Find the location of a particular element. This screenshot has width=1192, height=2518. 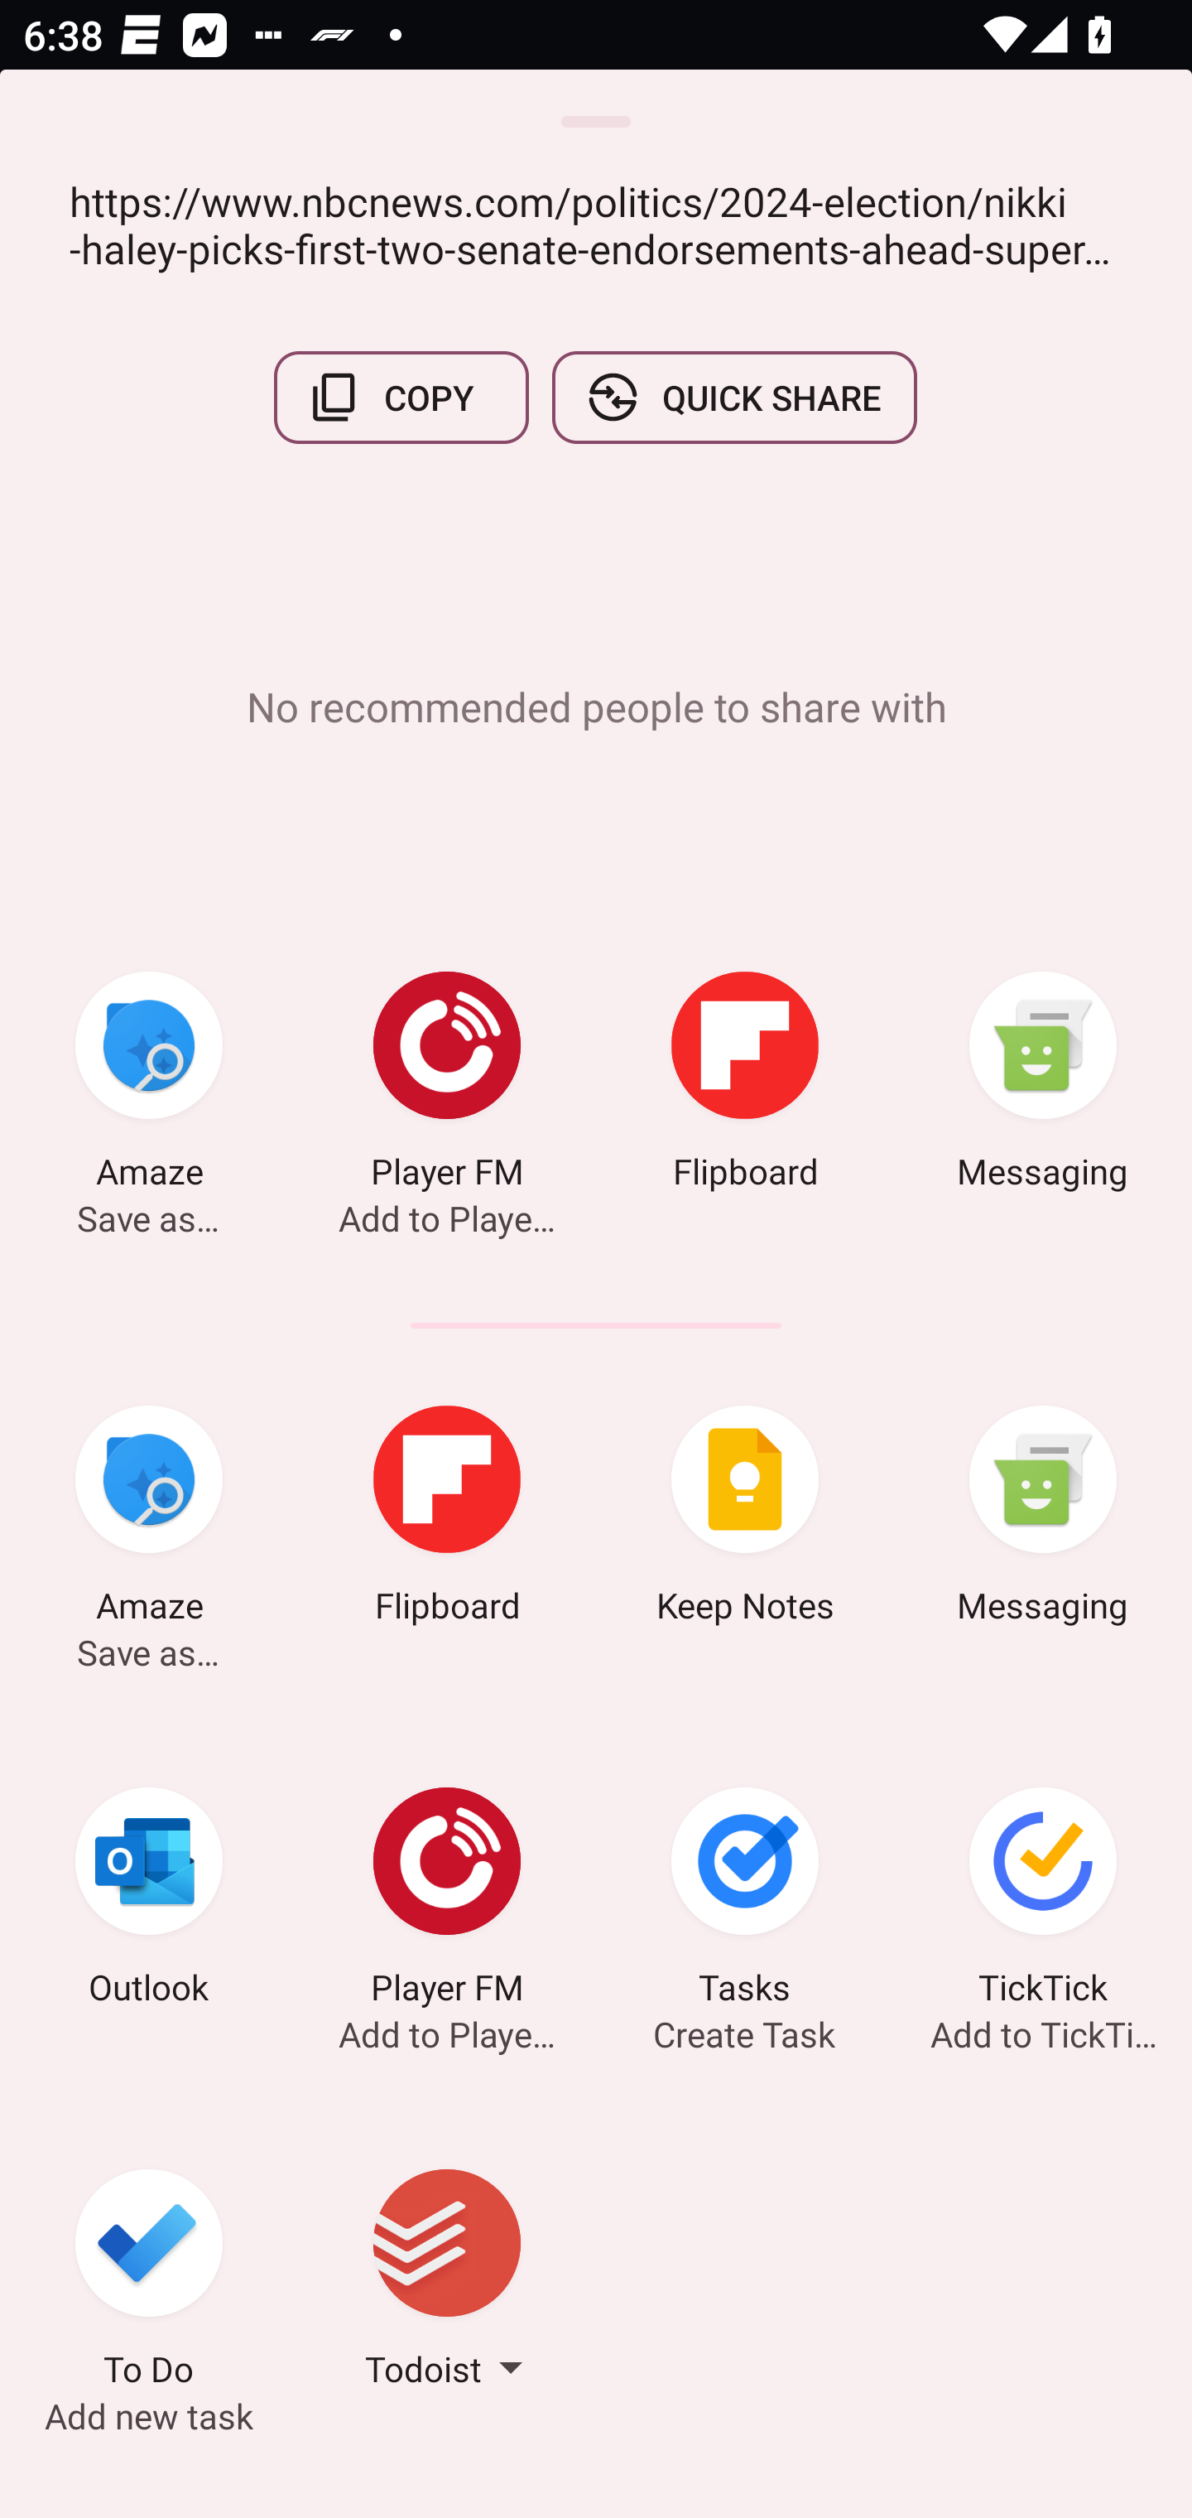

Amaze Save as… is located at coordinates (149, 1519).